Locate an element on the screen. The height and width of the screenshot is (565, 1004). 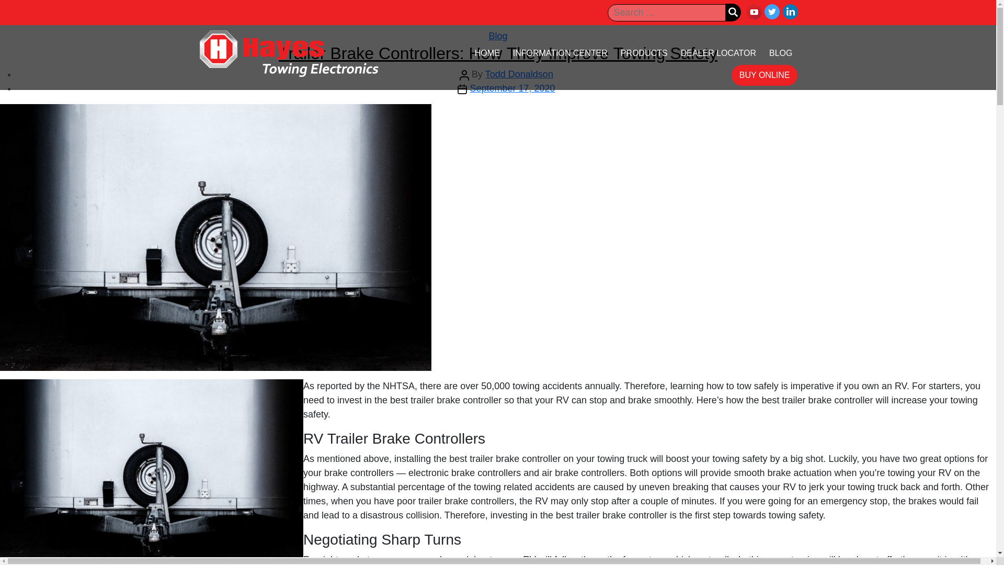
trailer-2 is located at coordinates (152, 472).